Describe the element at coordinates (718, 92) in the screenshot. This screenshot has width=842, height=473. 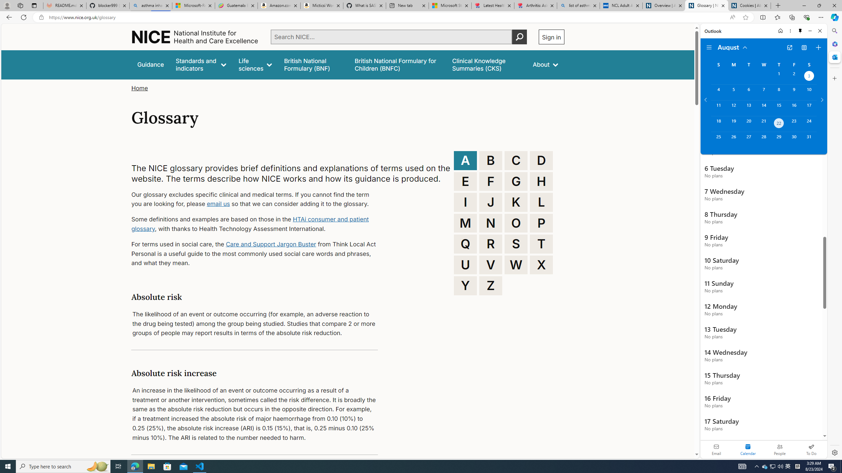
I see `Sunday, August 4, 2024. ` at that location.